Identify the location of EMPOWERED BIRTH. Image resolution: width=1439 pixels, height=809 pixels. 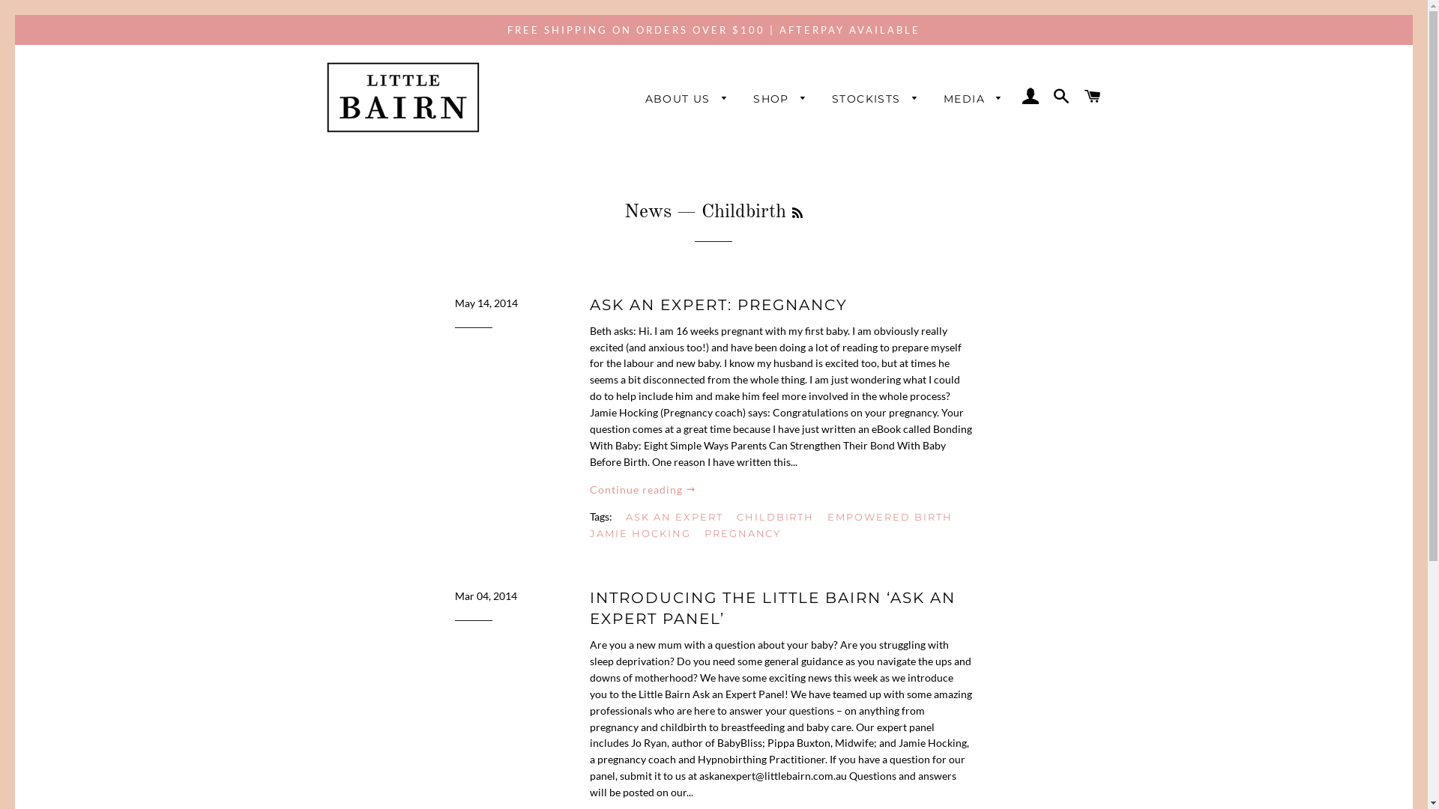
(895, 517).